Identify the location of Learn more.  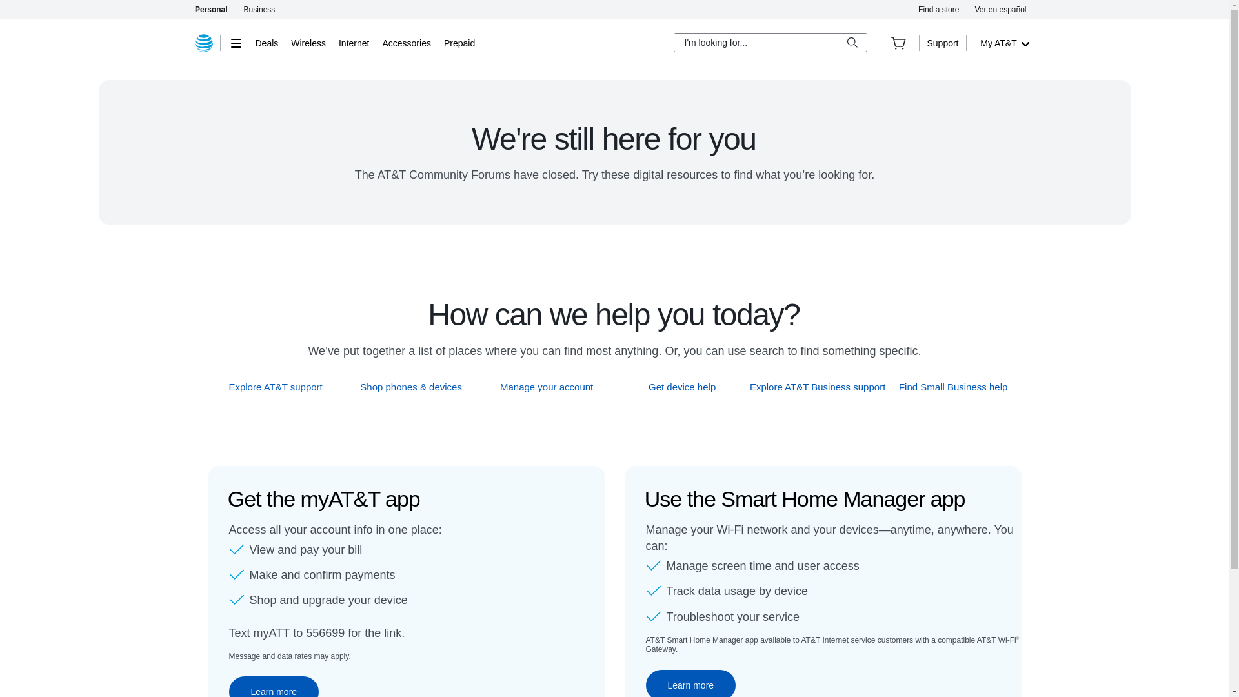
(690, 683).